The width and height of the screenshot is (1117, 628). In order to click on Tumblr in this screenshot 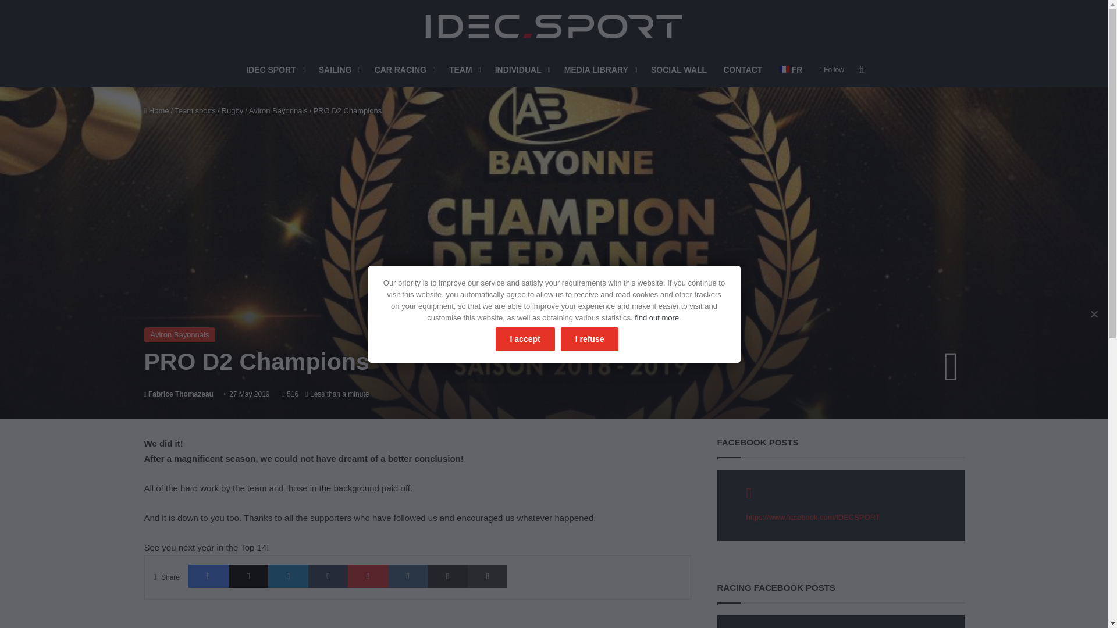, I will do `click(328, 576)`.